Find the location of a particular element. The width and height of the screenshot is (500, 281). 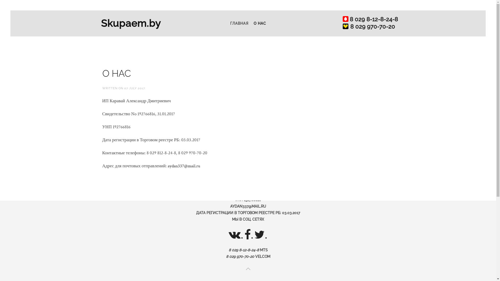

aydan337@mail.ru is located at coordinates (184, 166).